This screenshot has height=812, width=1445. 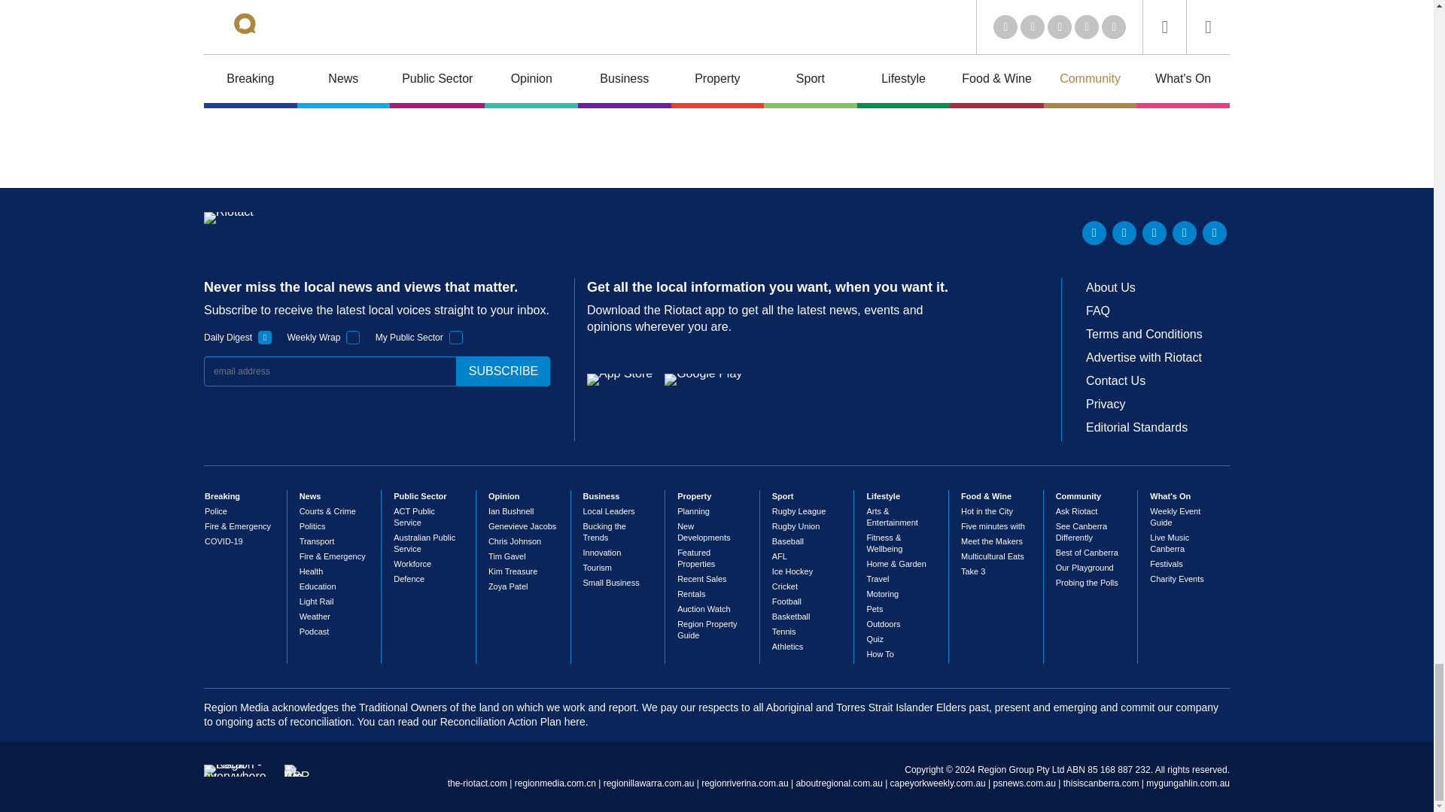 What do you see at coordinates (619, 379) in the screenshot?
I see `App Store` at bounding box center [619, 379].